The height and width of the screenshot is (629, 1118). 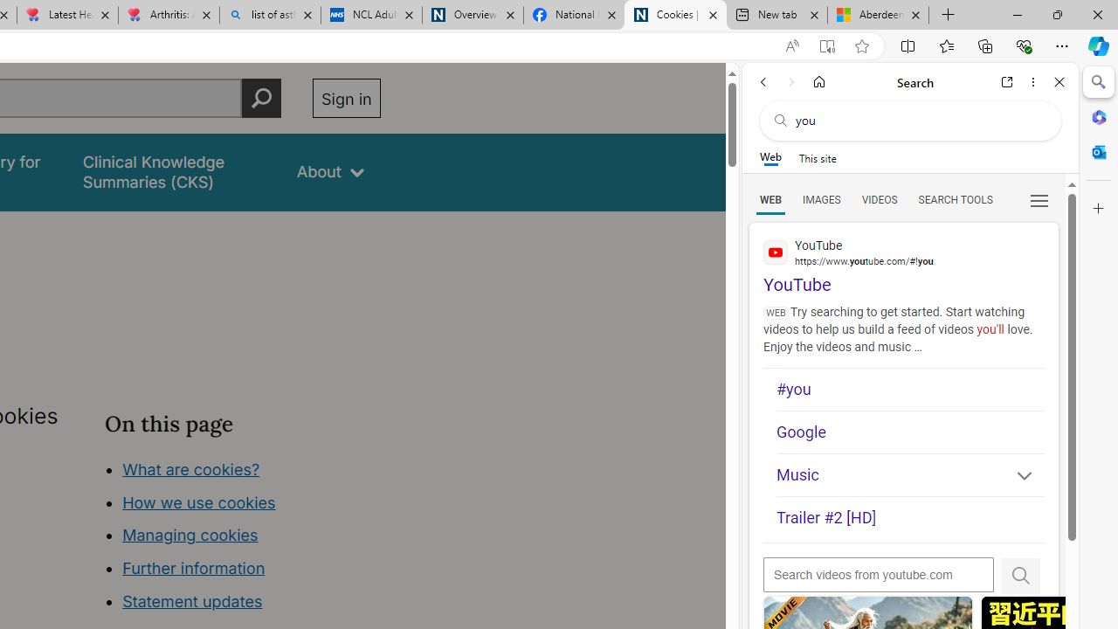 I want to click on How we use cookies, so click(x=199, y=501).